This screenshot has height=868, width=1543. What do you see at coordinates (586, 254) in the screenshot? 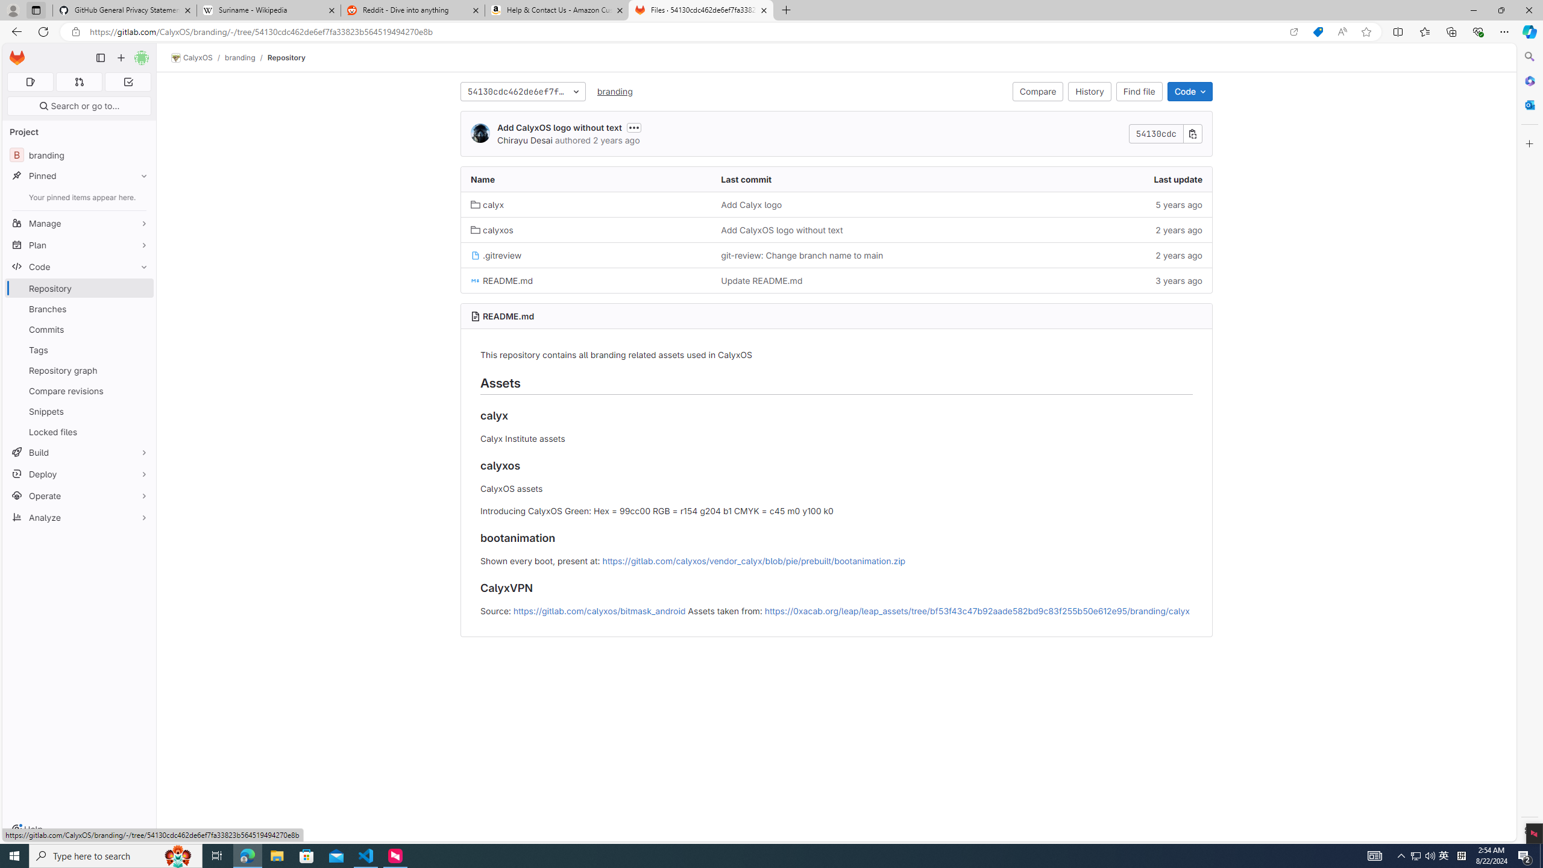
I see `.gitreview` at bounding box center [586, 254].